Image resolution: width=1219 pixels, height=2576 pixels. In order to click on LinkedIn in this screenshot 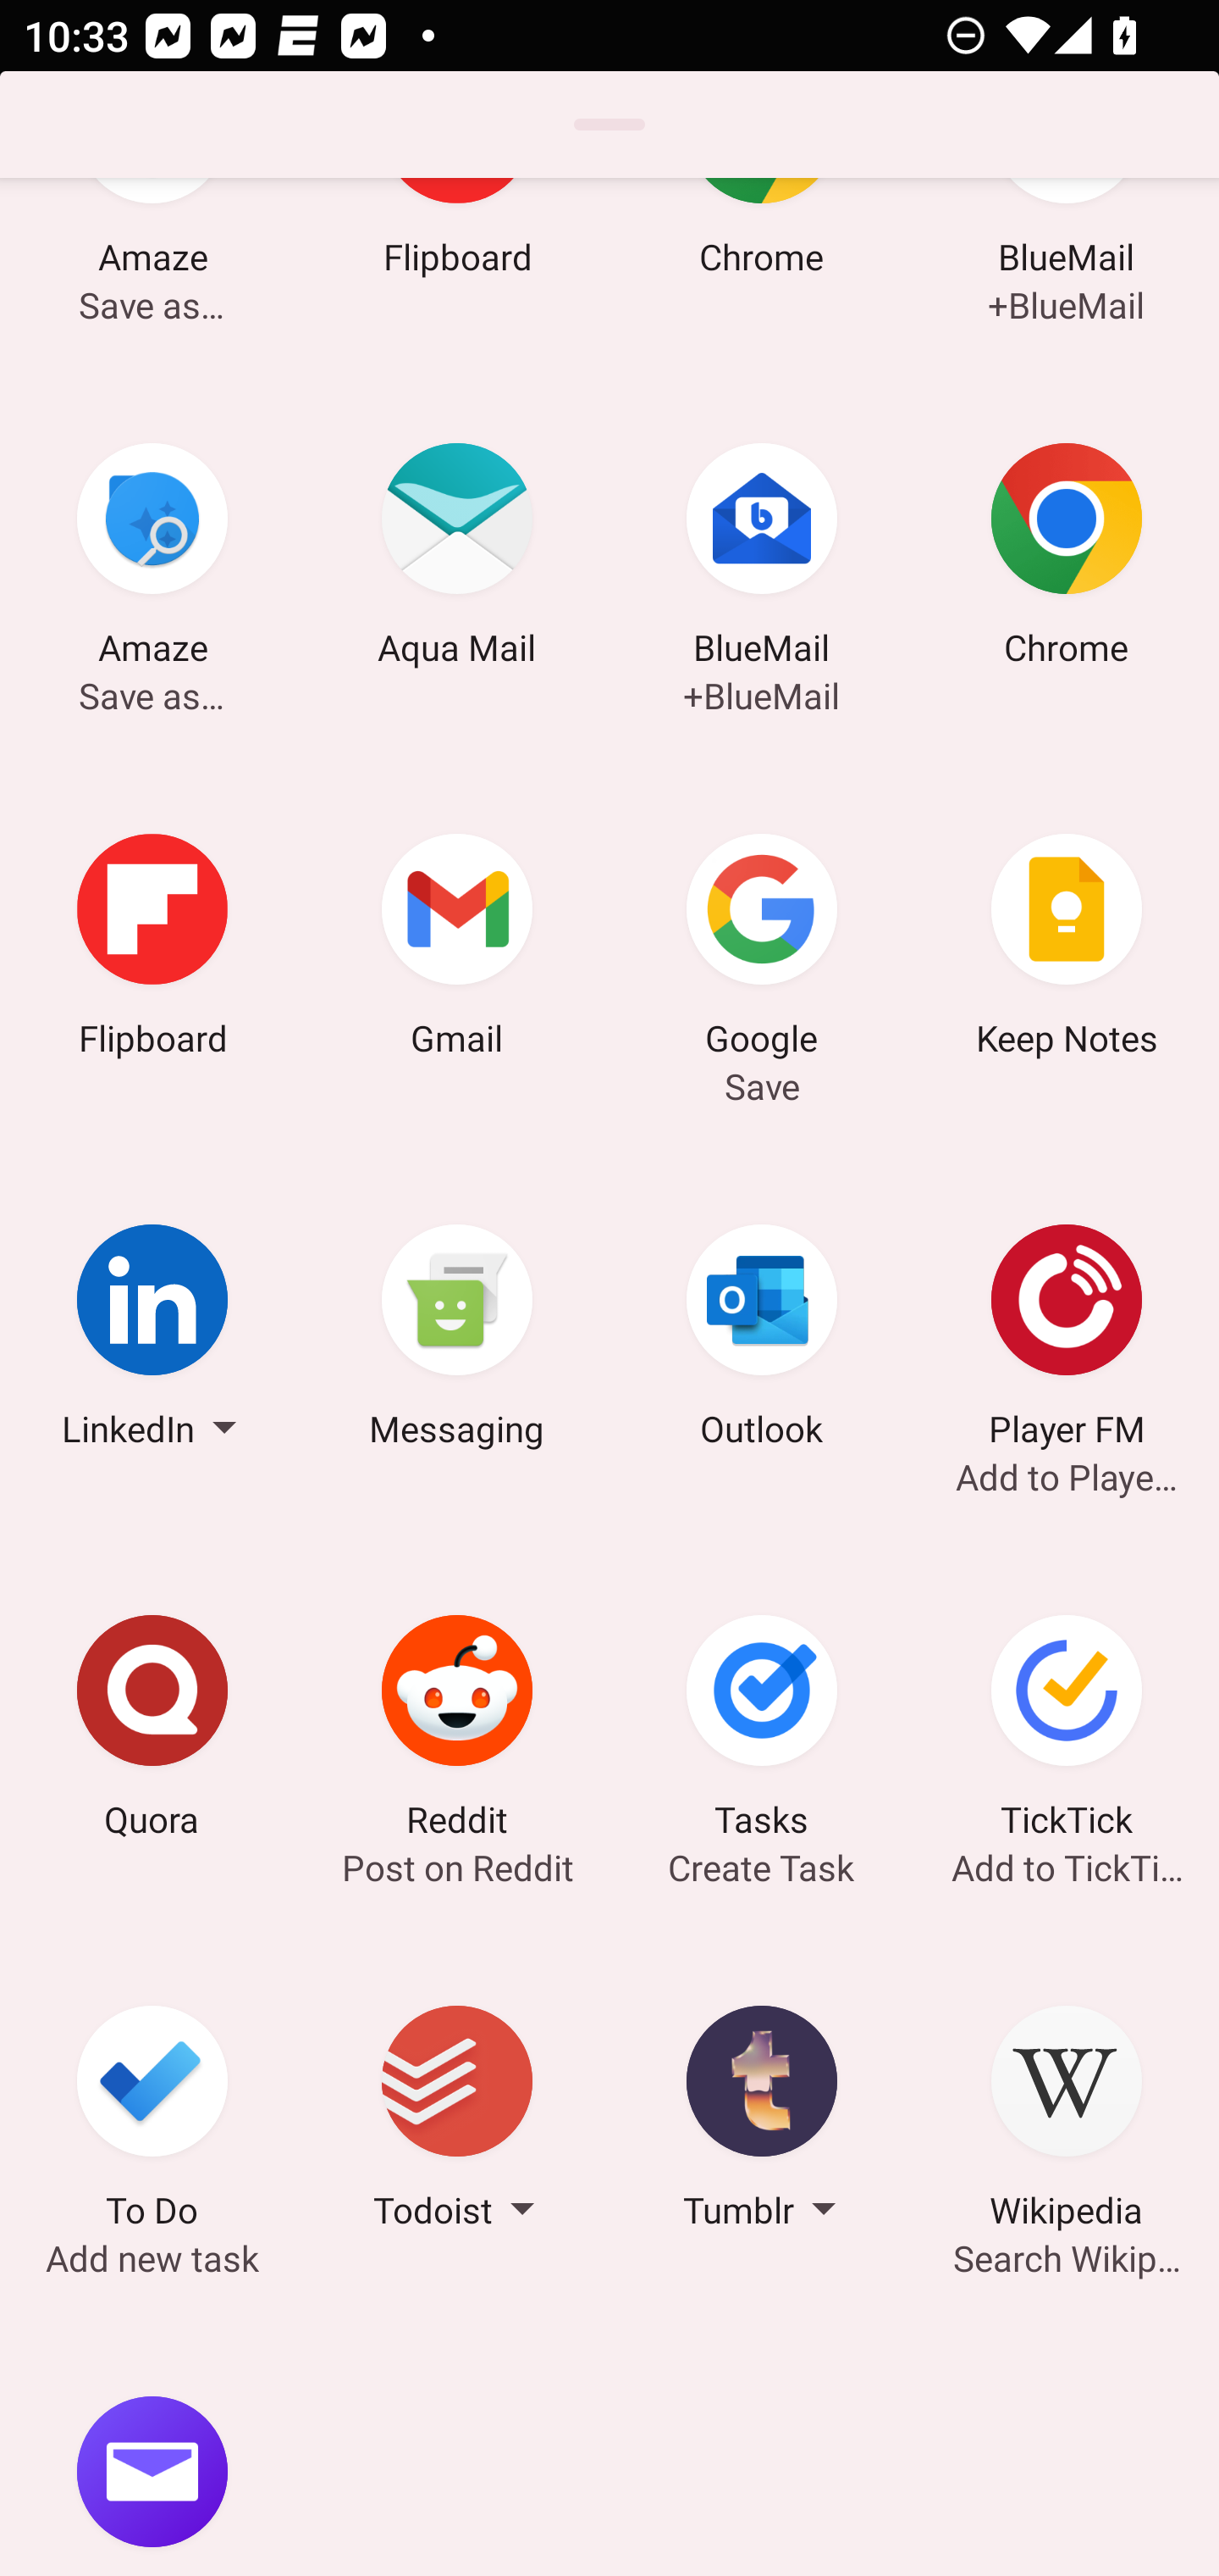, I will do `click(152, 1341)`.